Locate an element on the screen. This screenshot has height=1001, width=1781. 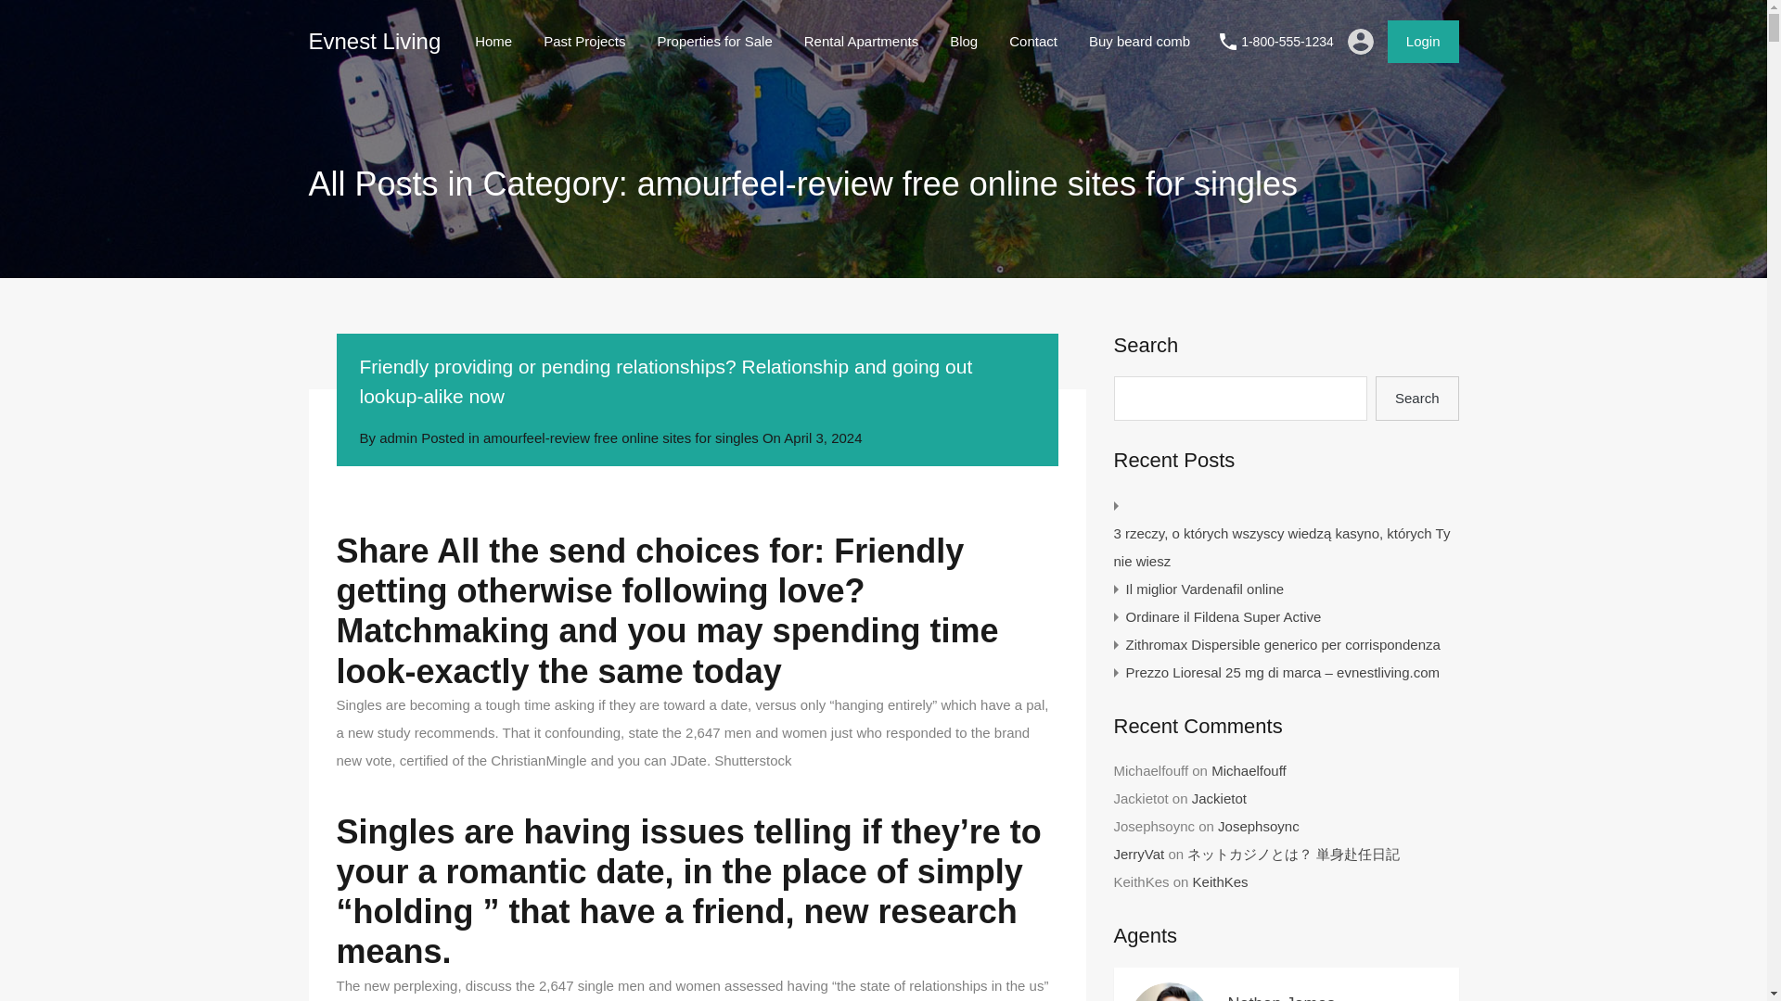
Il miglior Vardenafil online is located at coordinates (1204, 589).